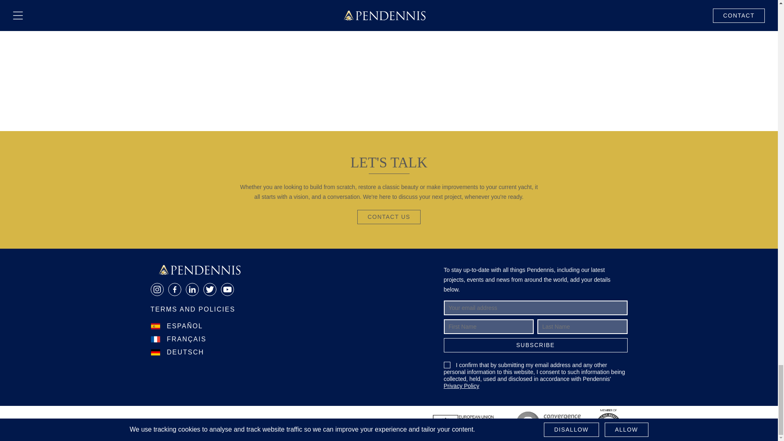 The height and width of the screenshot is (441, 784). I want to click on CONTACT US, so click(389, 217).